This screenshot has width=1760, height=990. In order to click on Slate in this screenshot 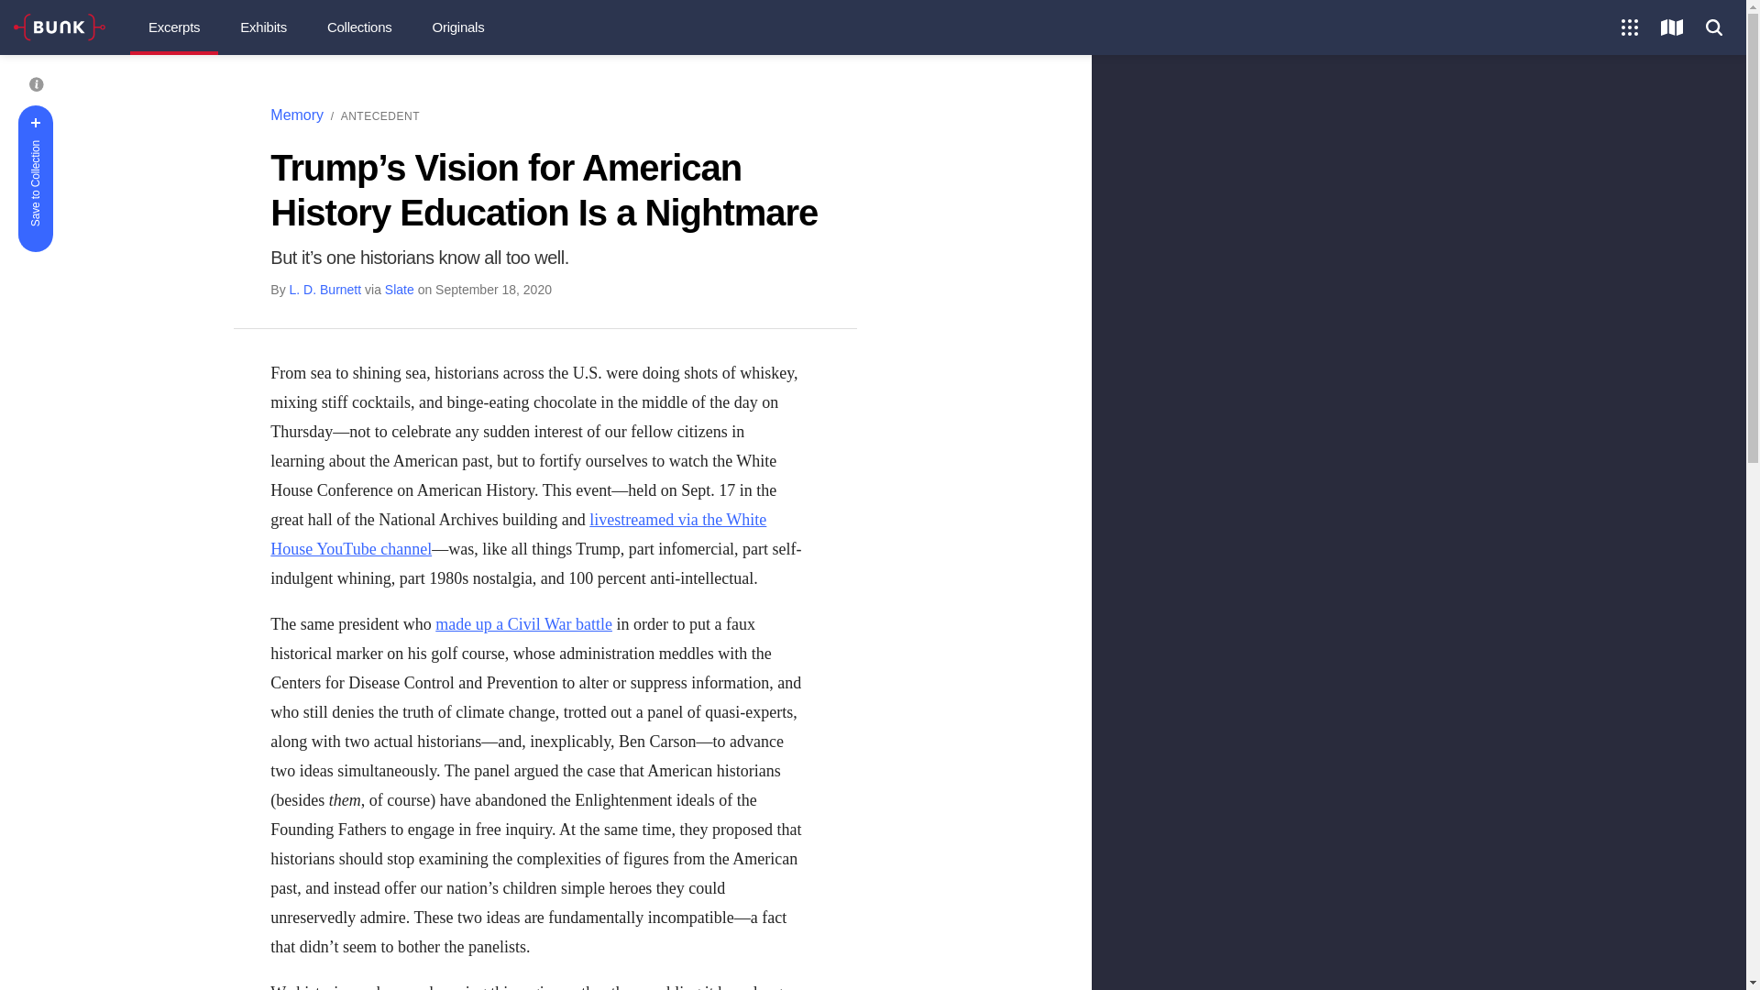, I will do `click(400, 290)`.